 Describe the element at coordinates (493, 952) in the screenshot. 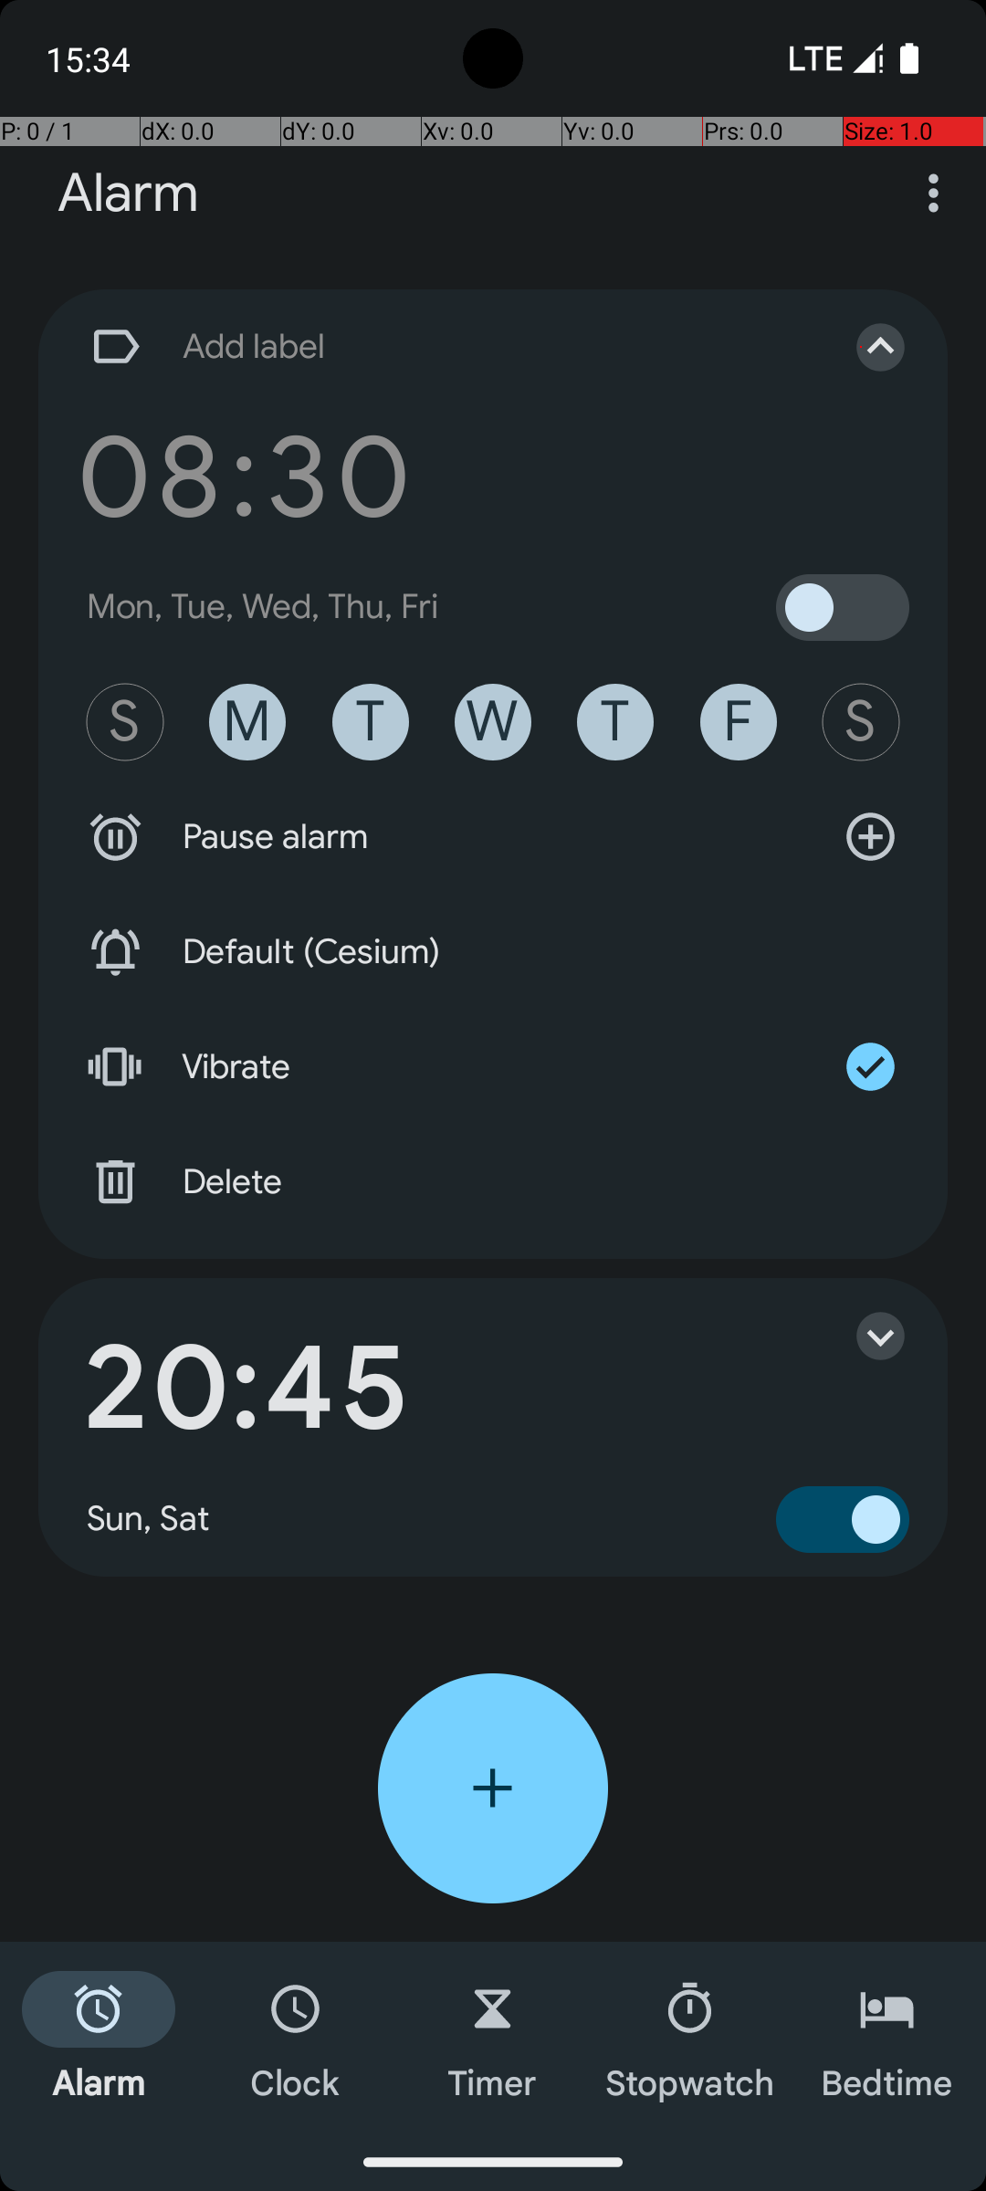

I see `Default (Cesium)` at that location.